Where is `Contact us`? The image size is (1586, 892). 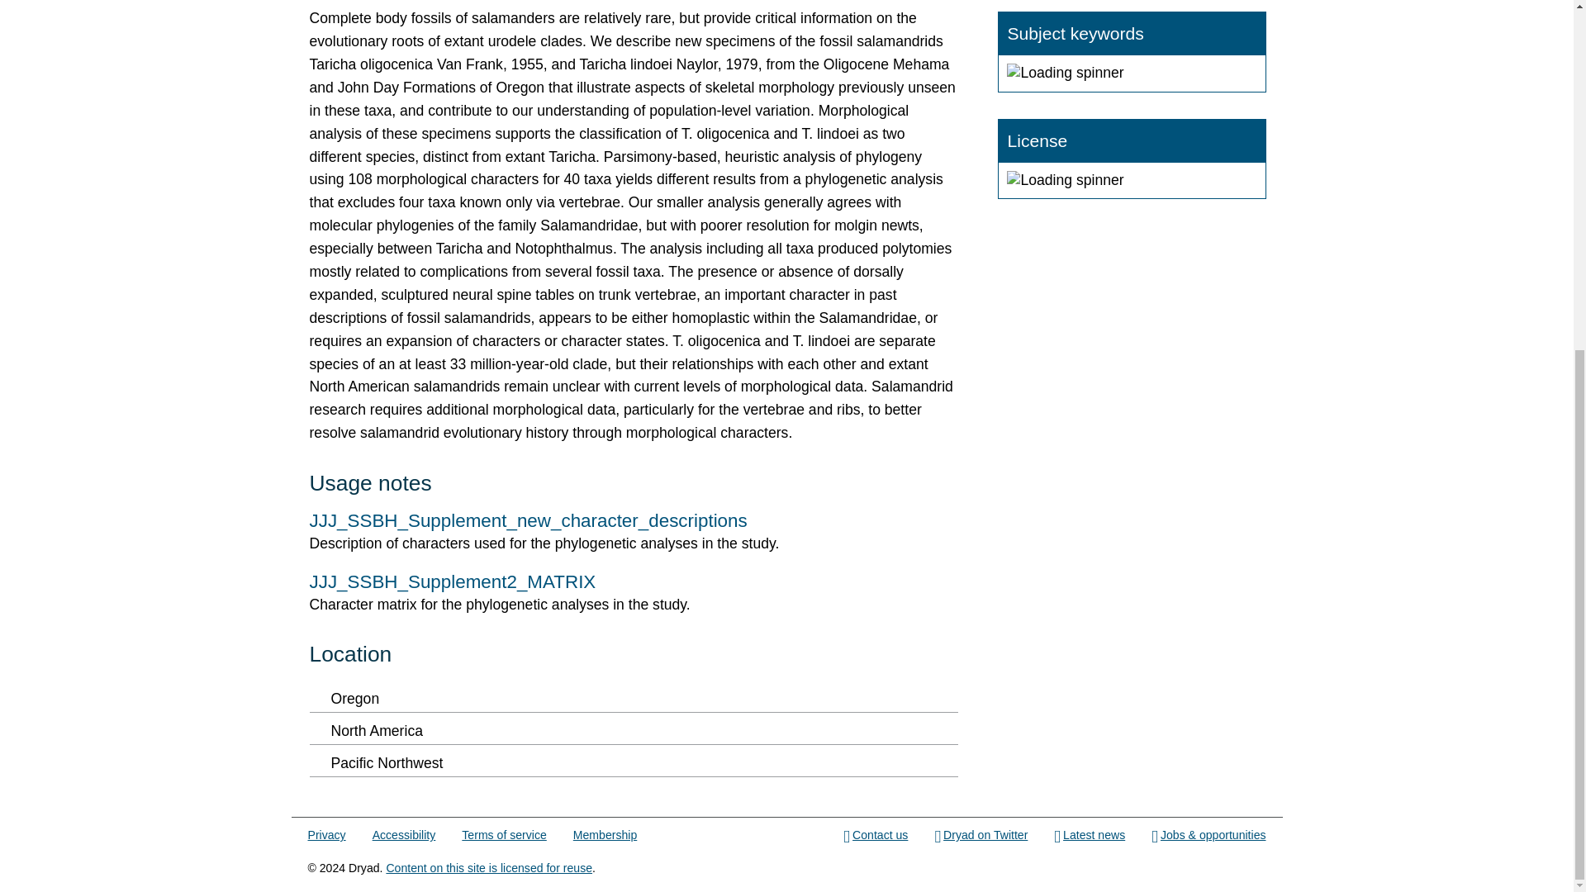
Contact us is located at coordinates (876, 836).